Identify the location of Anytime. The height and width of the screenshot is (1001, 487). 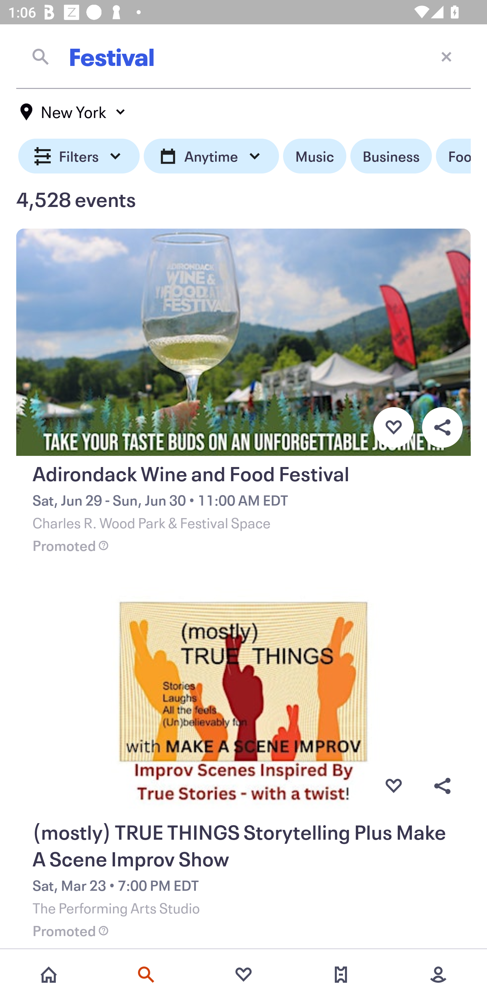
(211, 156).